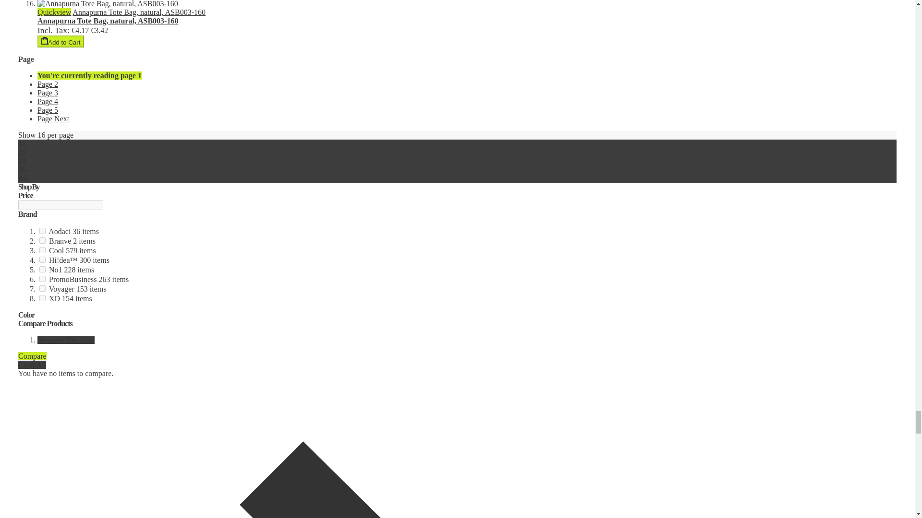 This screenshot has width=922, height=518. Describe the element at coordinates (42, 289) in the screenshot. I see `18977` at that location.